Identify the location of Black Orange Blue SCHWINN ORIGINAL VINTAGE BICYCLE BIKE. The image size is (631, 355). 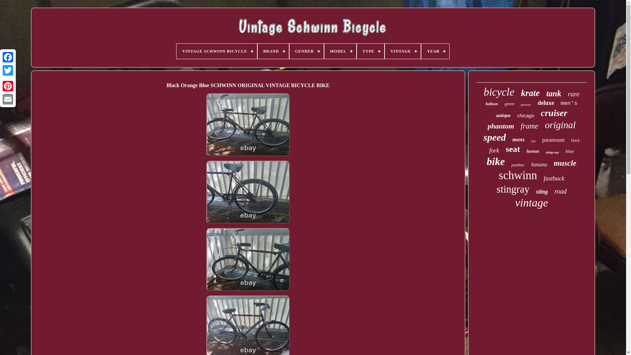
(248, 192).